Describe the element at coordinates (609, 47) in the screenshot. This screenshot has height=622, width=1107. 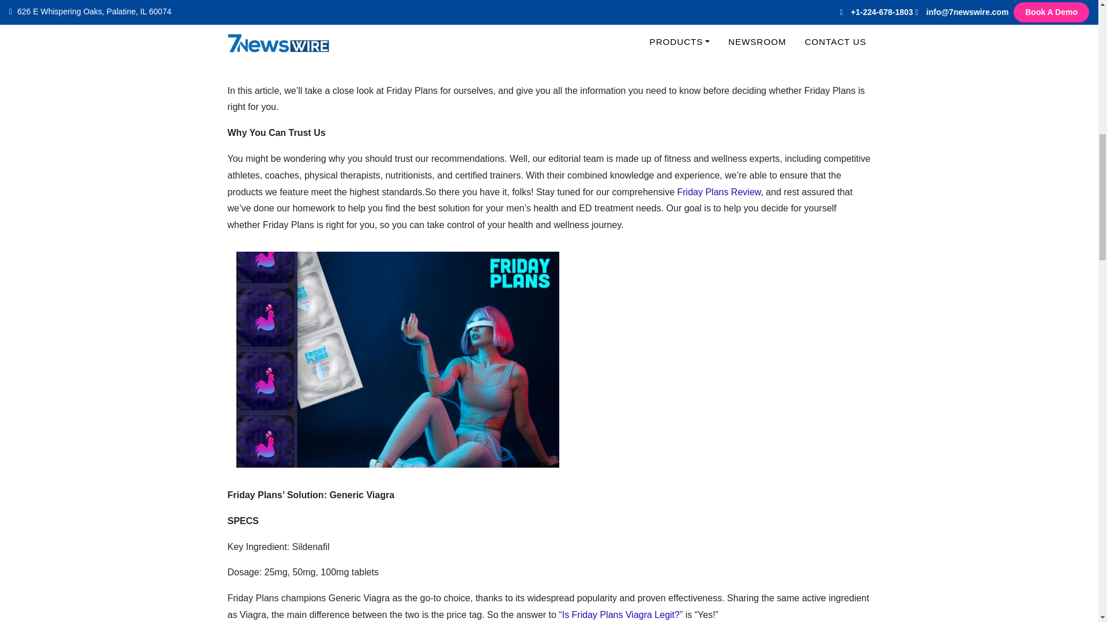
I see `Friday Plans complaints` at that location.